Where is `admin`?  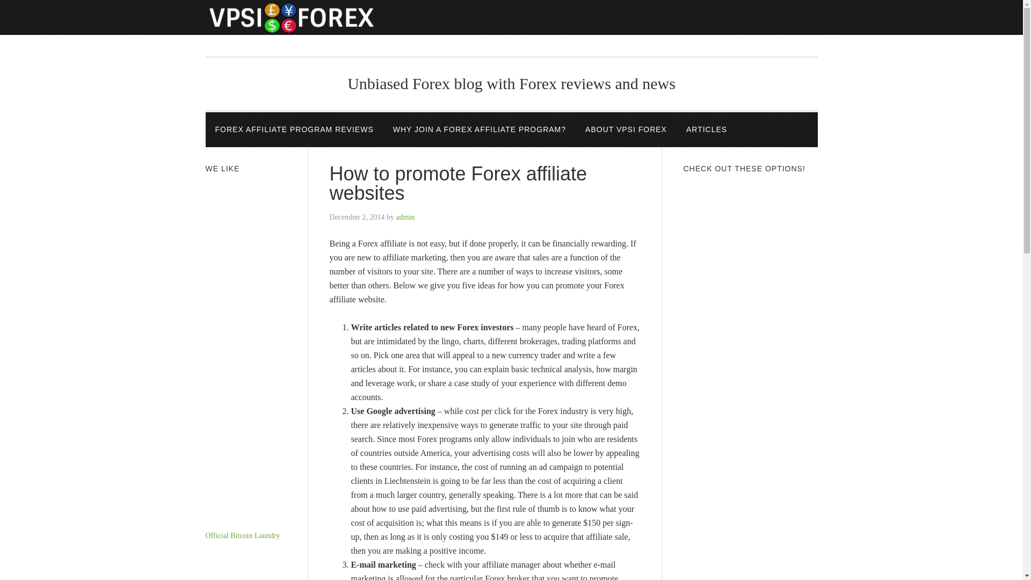
admin is located at coordinates (405, 217).